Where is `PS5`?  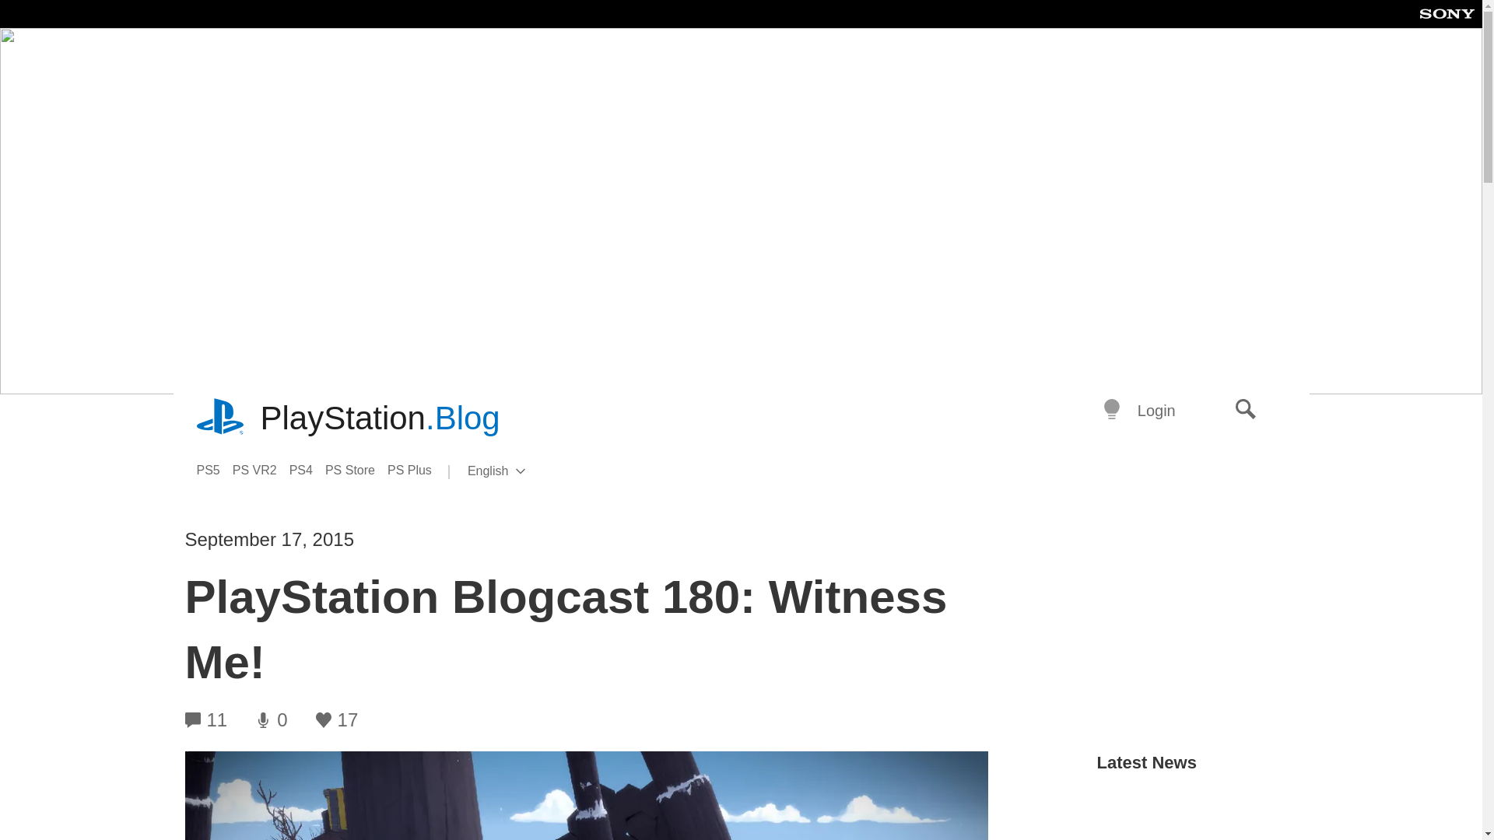
PS5 is located at coordinates (213, 470).